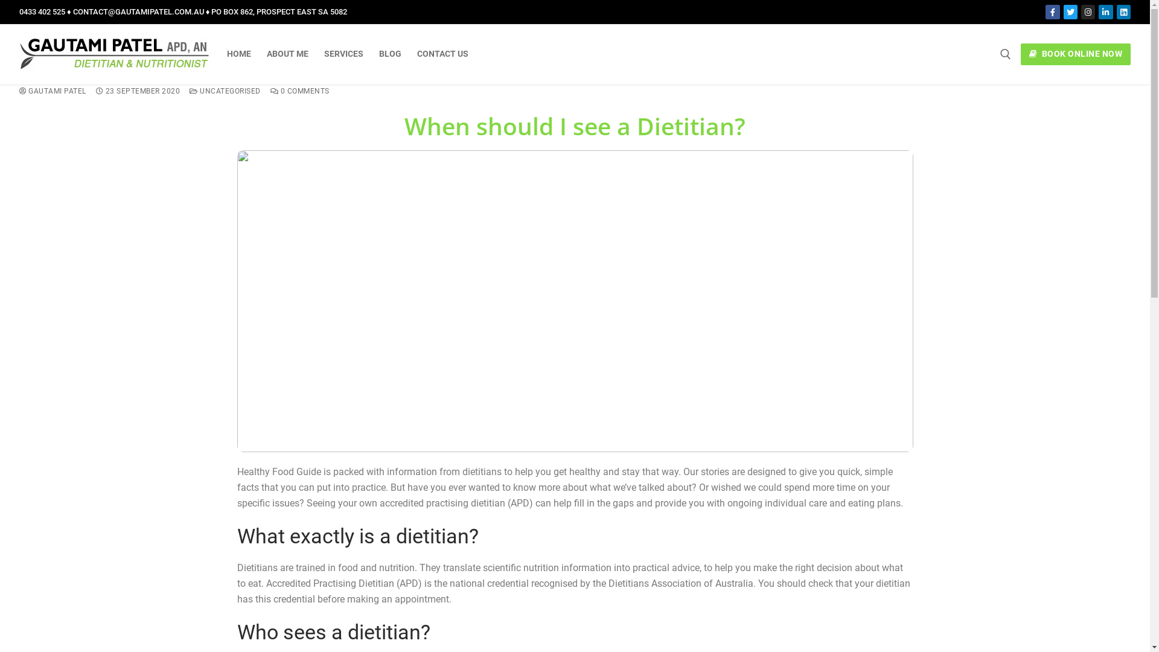 This screenshot has height=652, width=1159. I want to click on BOOK ONLINE NOW, so click(1076, 54).